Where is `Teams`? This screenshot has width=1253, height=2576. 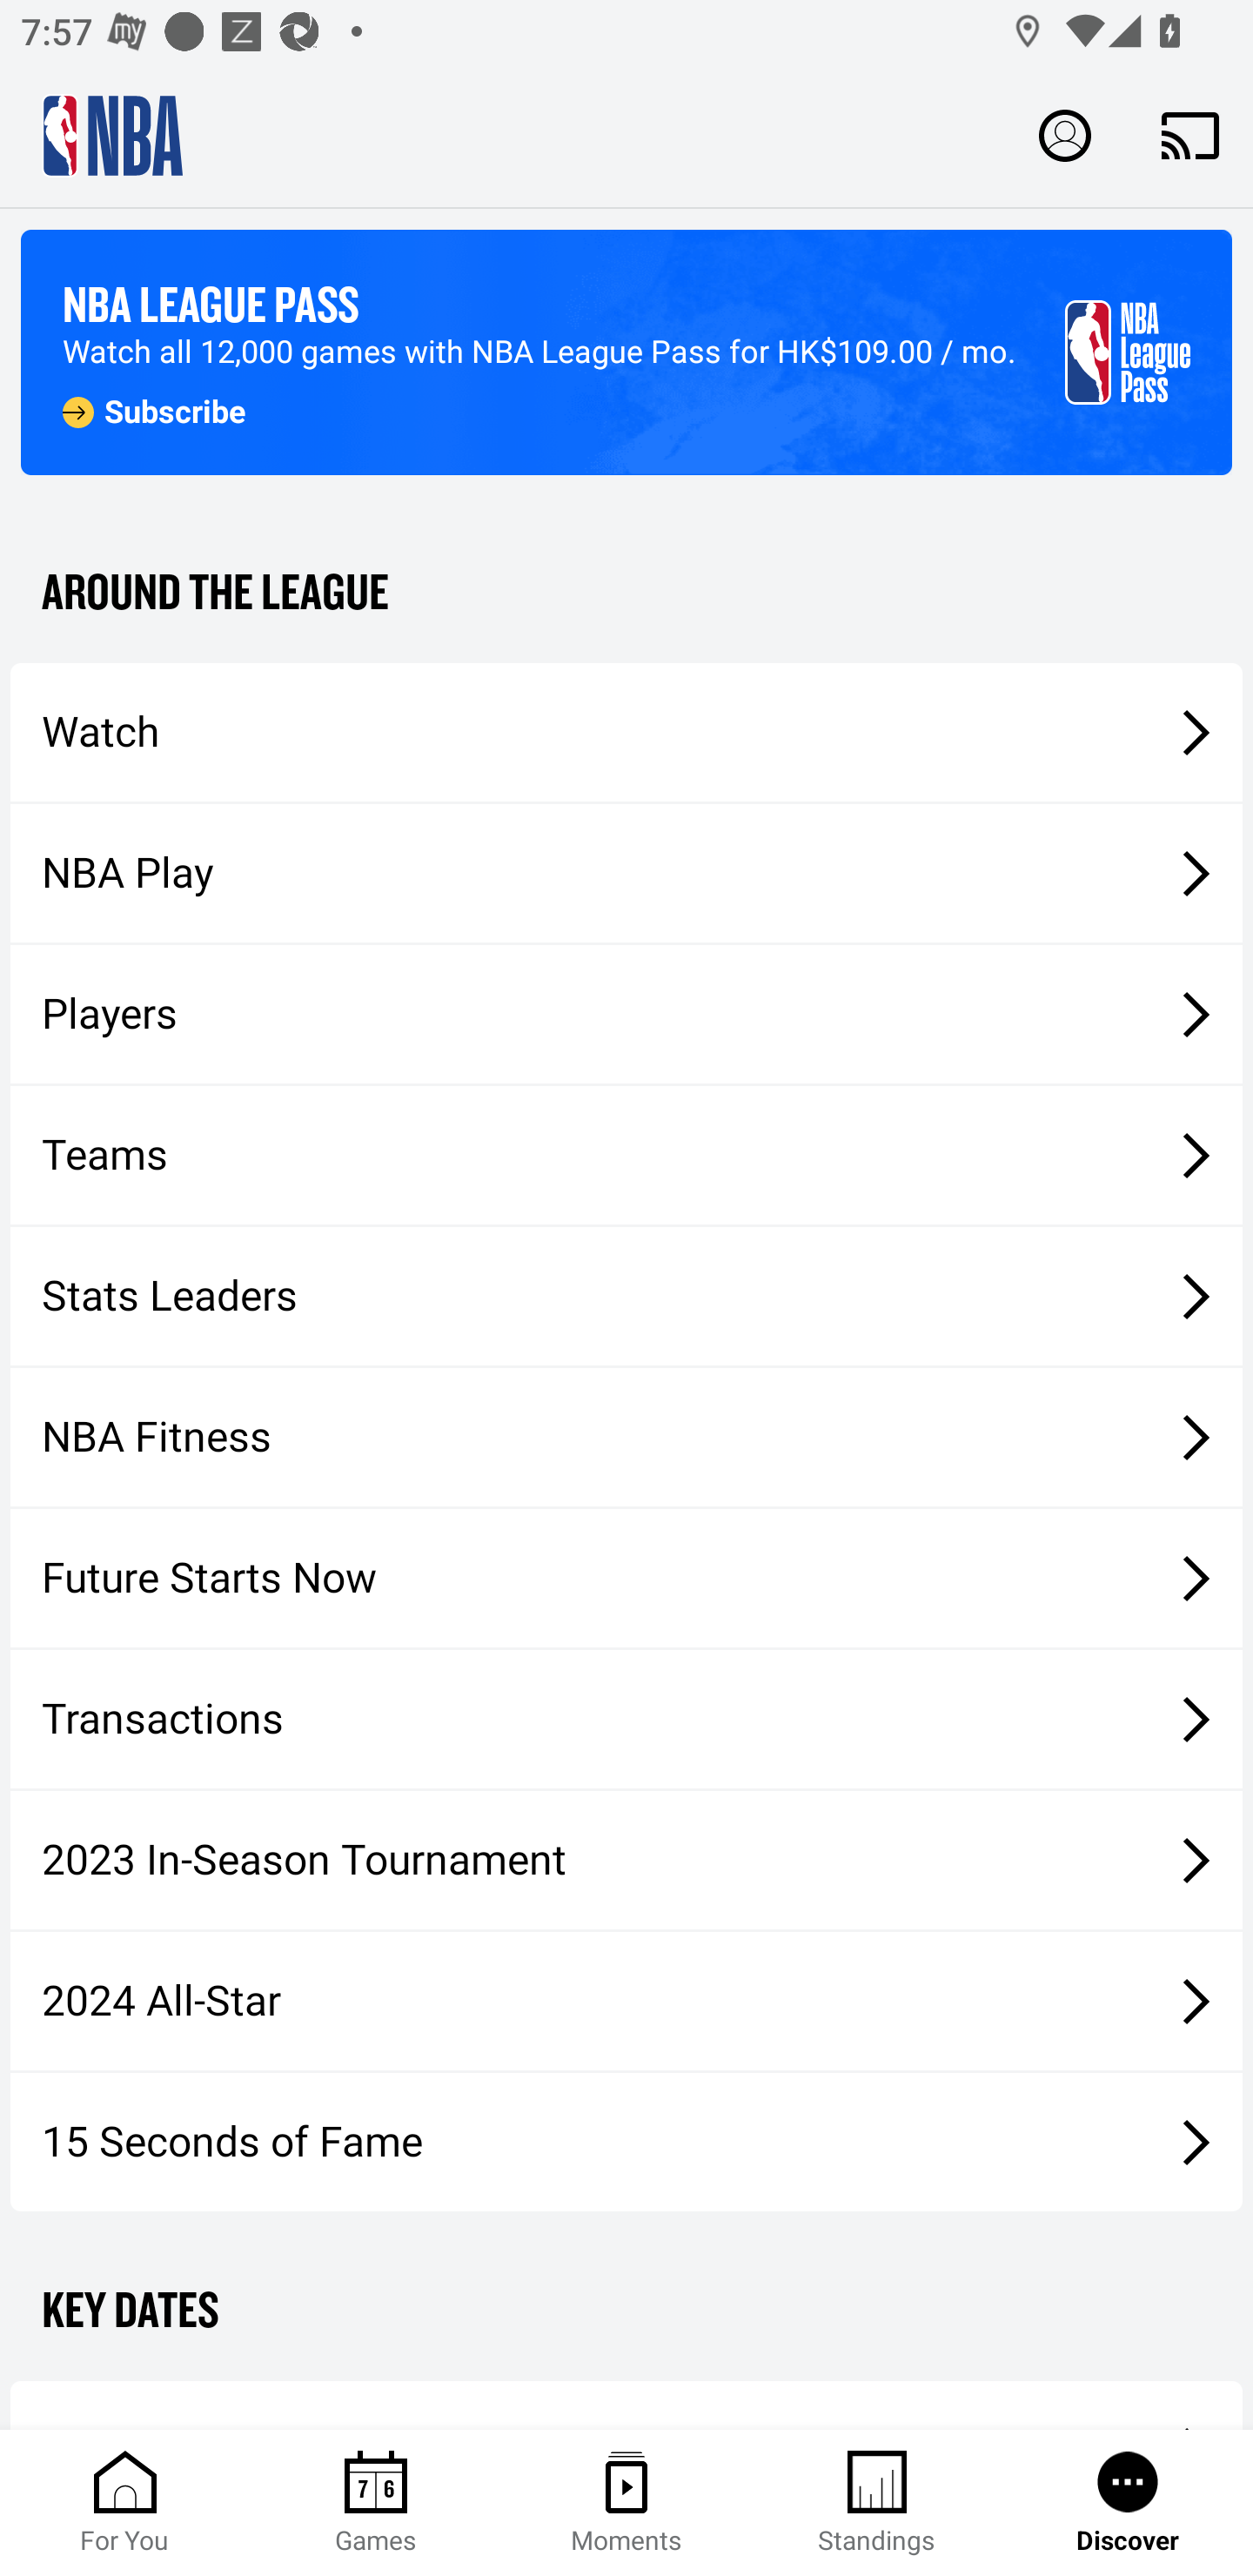
Teams is located at coordinates (626, 1156).